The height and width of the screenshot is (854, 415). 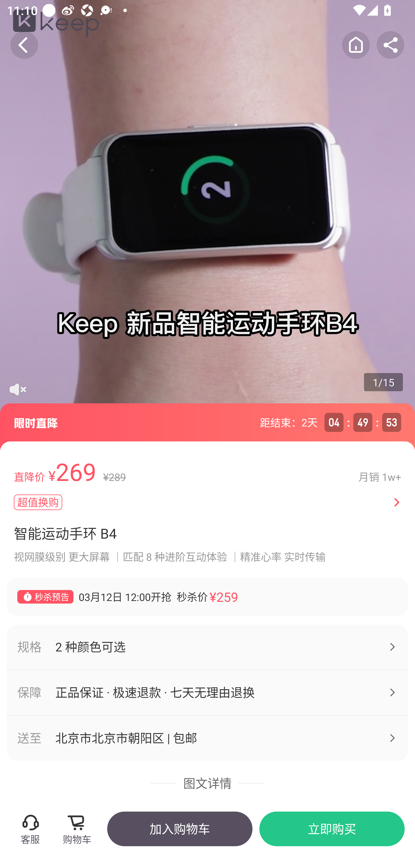 I want to click on 加入购物车, so click(x=180, y=829).